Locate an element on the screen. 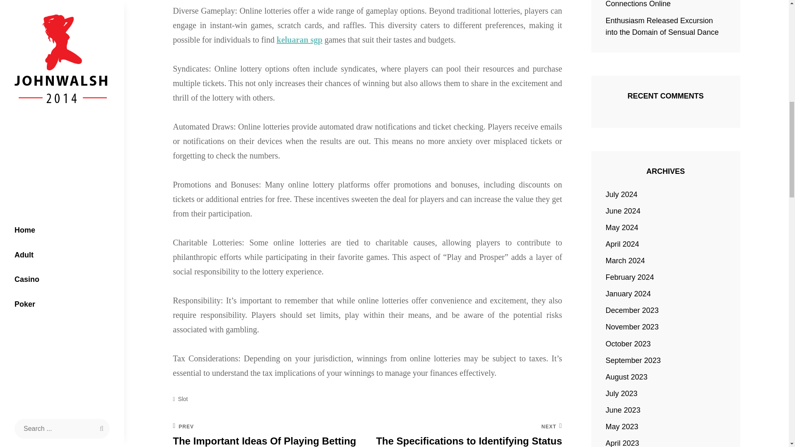 The image size is (795, 447). April 2024 is located at coordinates (622, 244).